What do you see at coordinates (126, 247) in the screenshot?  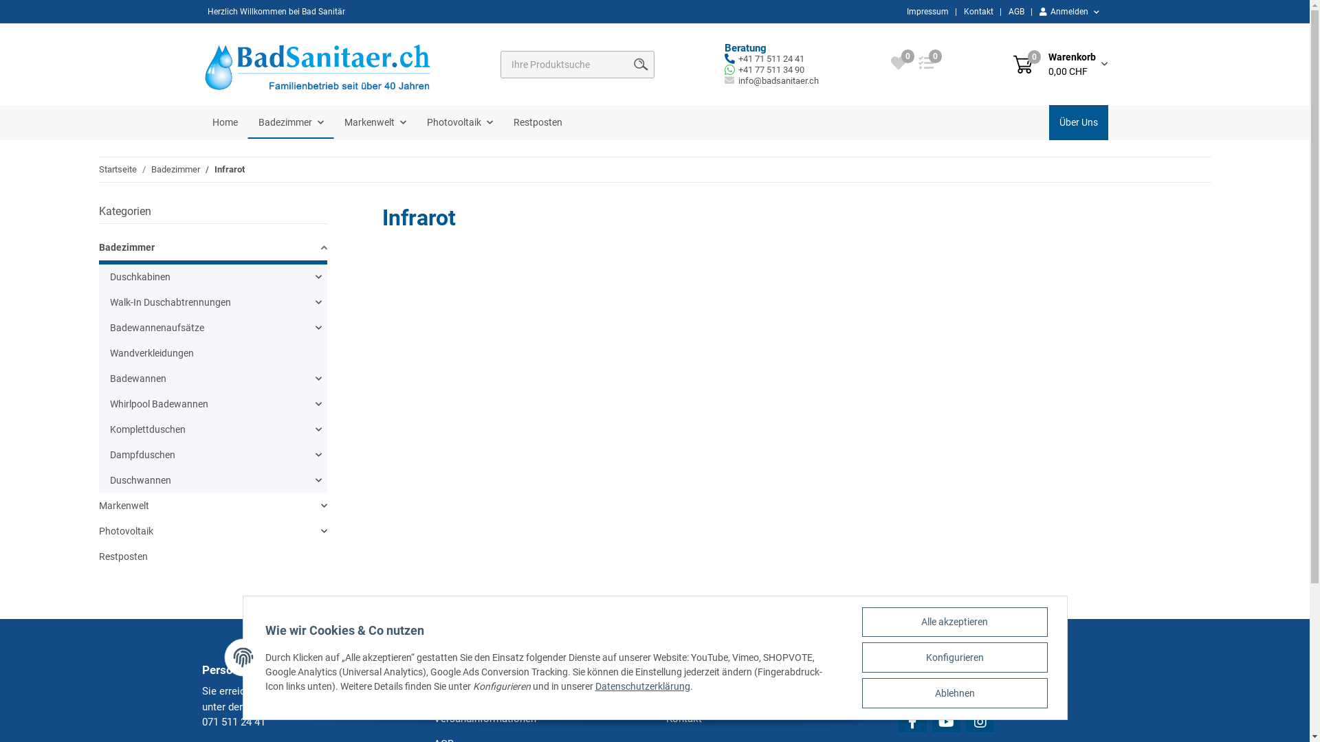 I see `Badezimmer` at bounding box center [126, 247].